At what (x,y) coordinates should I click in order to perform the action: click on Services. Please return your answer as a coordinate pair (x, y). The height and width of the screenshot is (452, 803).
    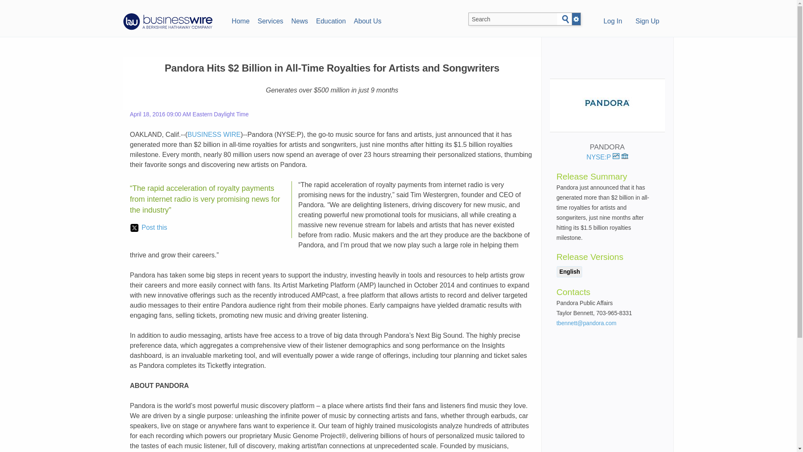
    Looking at the image, I should click on (270, 20).